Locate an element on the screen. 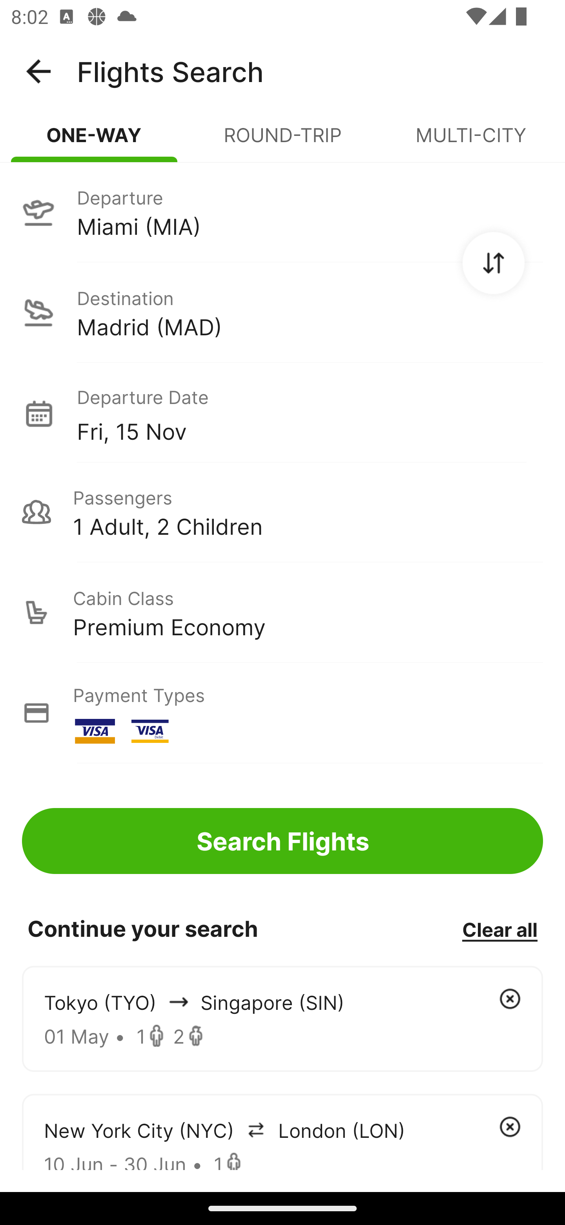 This screenshot has width=565, height=1225. Departure Date Fri, 15 Nov is located at coordinates (310, 413).